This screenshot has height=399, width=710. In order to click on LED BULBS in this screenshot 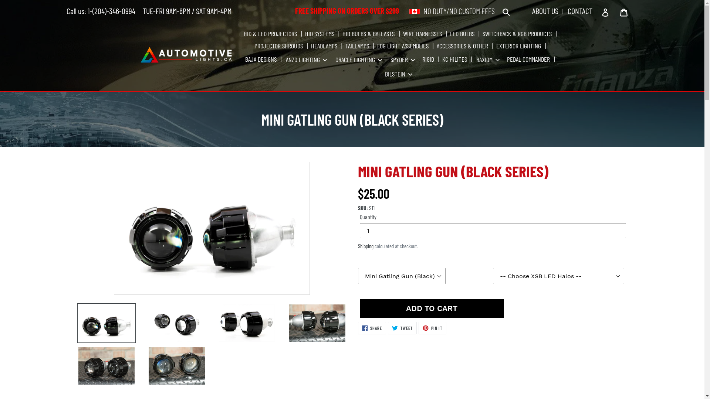, I will do `click(463, 34)`.